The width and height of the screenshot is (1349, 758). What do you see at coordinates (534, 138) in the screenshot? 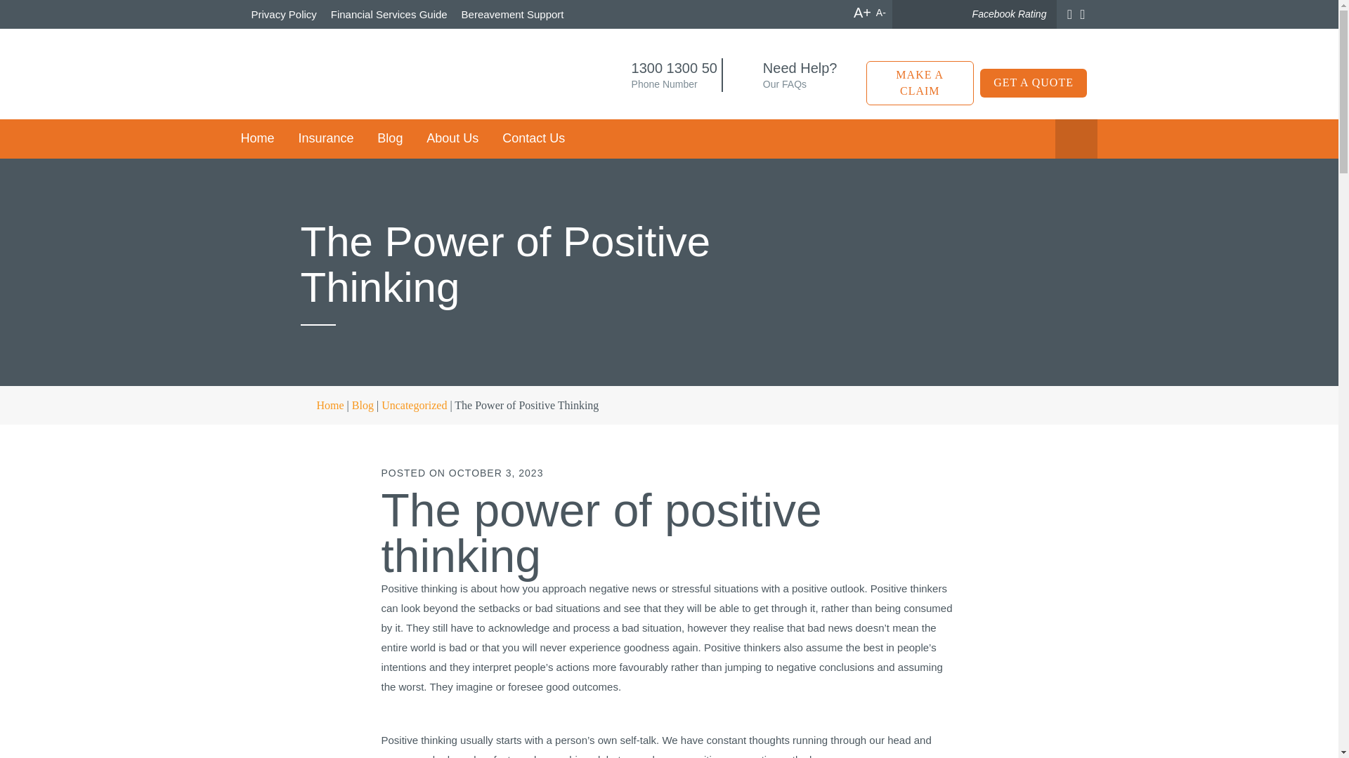
I see `Contact Us` at bounding box center [534, 138].